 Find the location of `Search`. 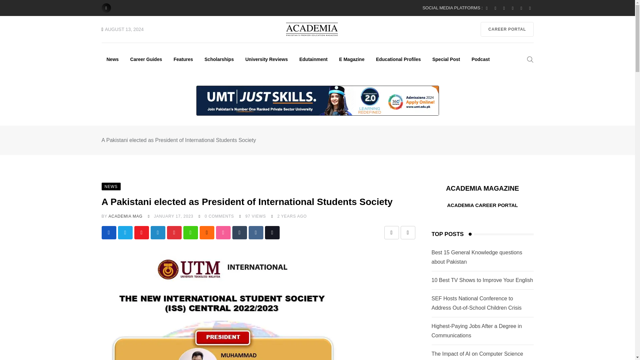

Search is located at coordinates (530, 59).